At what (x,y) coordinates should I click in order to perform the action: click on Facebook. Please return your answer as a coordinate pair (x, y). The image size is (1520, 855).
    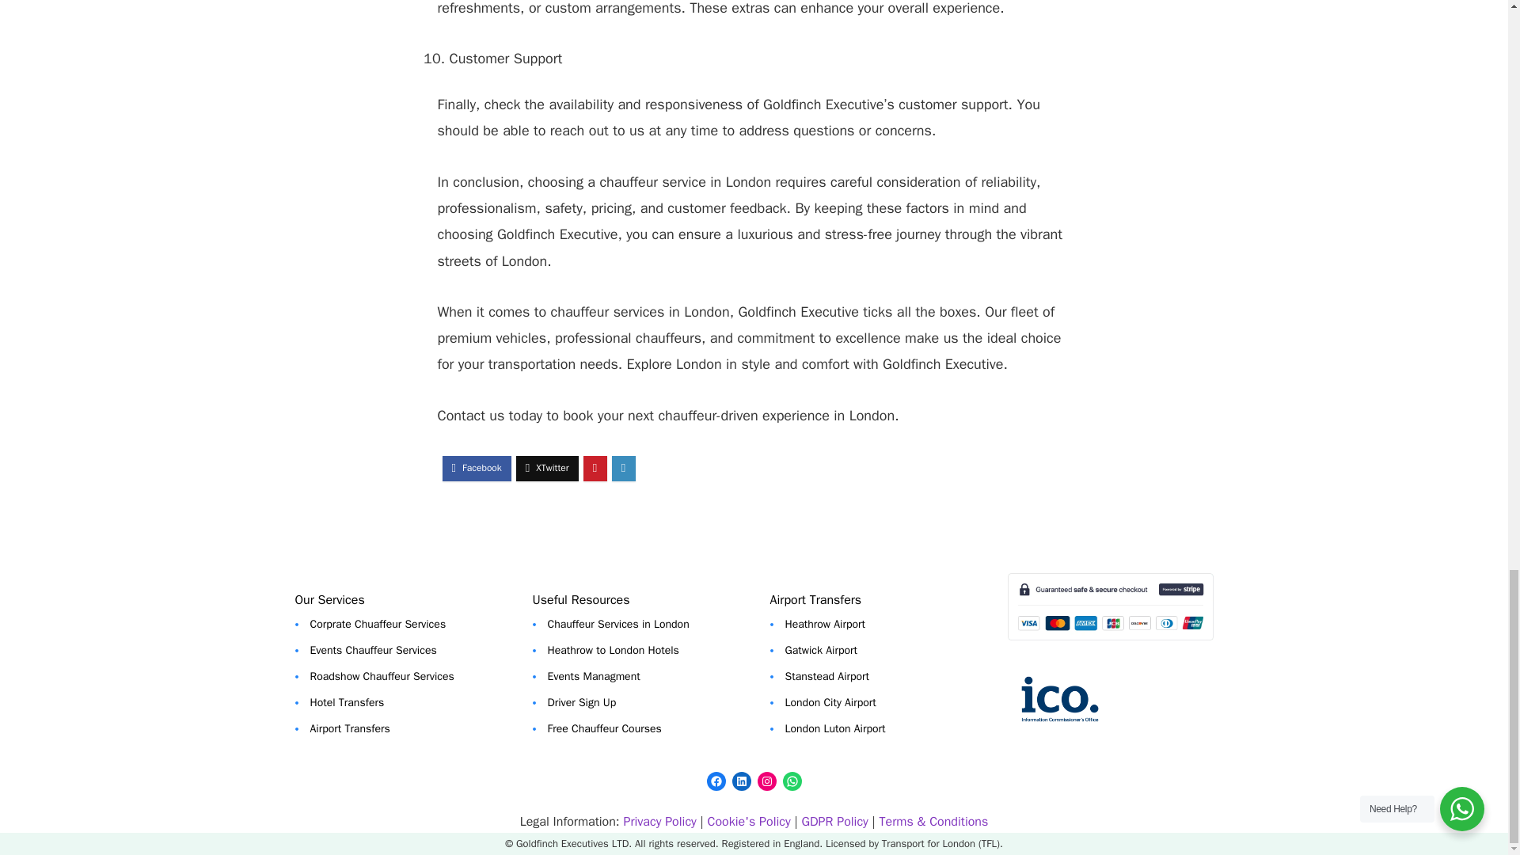
    Looking at the image, I should click on (716, 781).